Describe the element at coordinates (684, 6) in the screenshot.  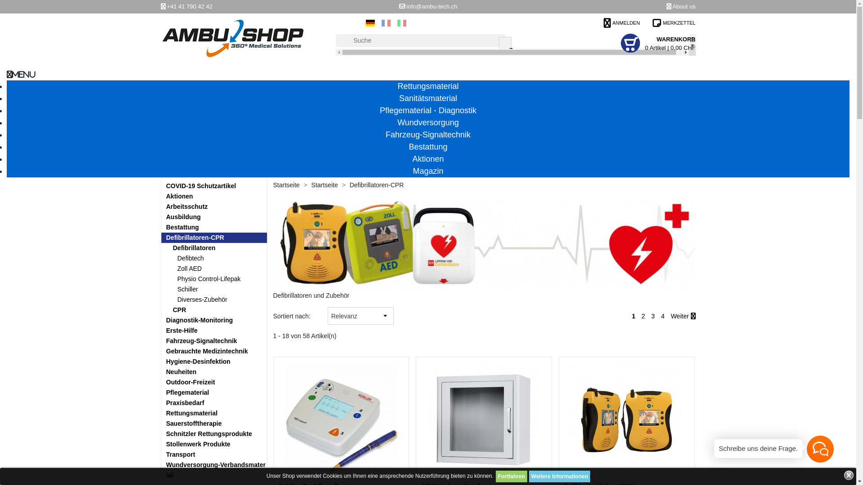
I see `About us` at that location.